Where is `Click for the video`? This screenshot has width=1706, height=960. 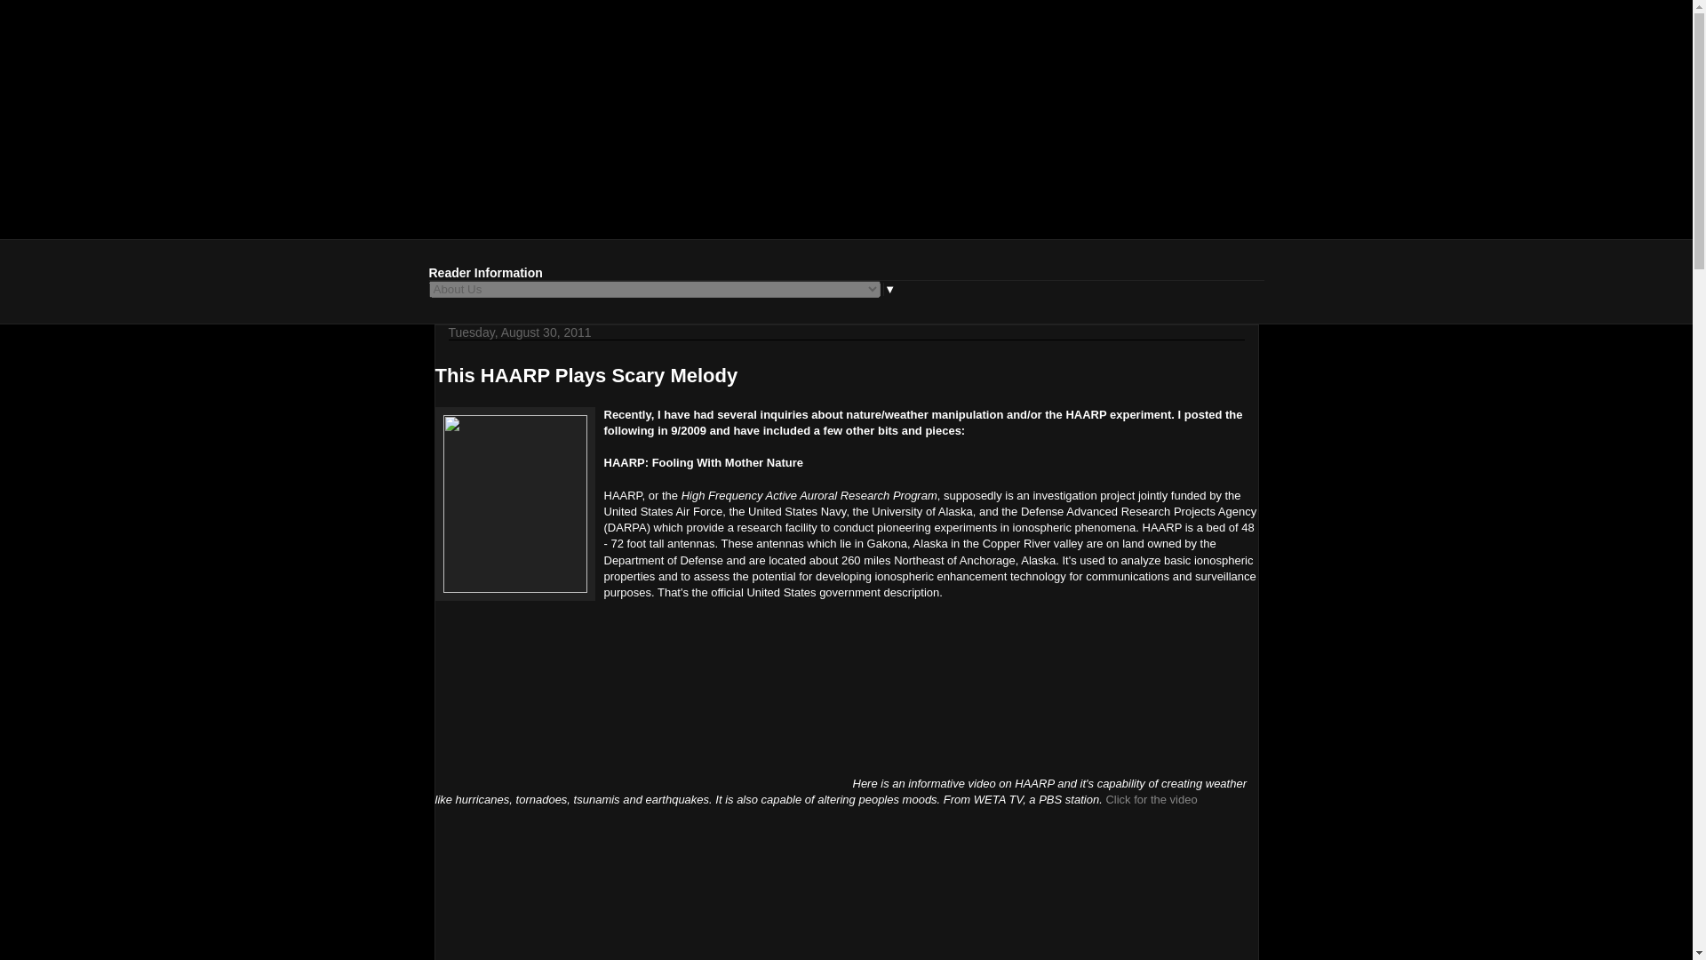 Click for the video is located at coordinates (1152, 800).